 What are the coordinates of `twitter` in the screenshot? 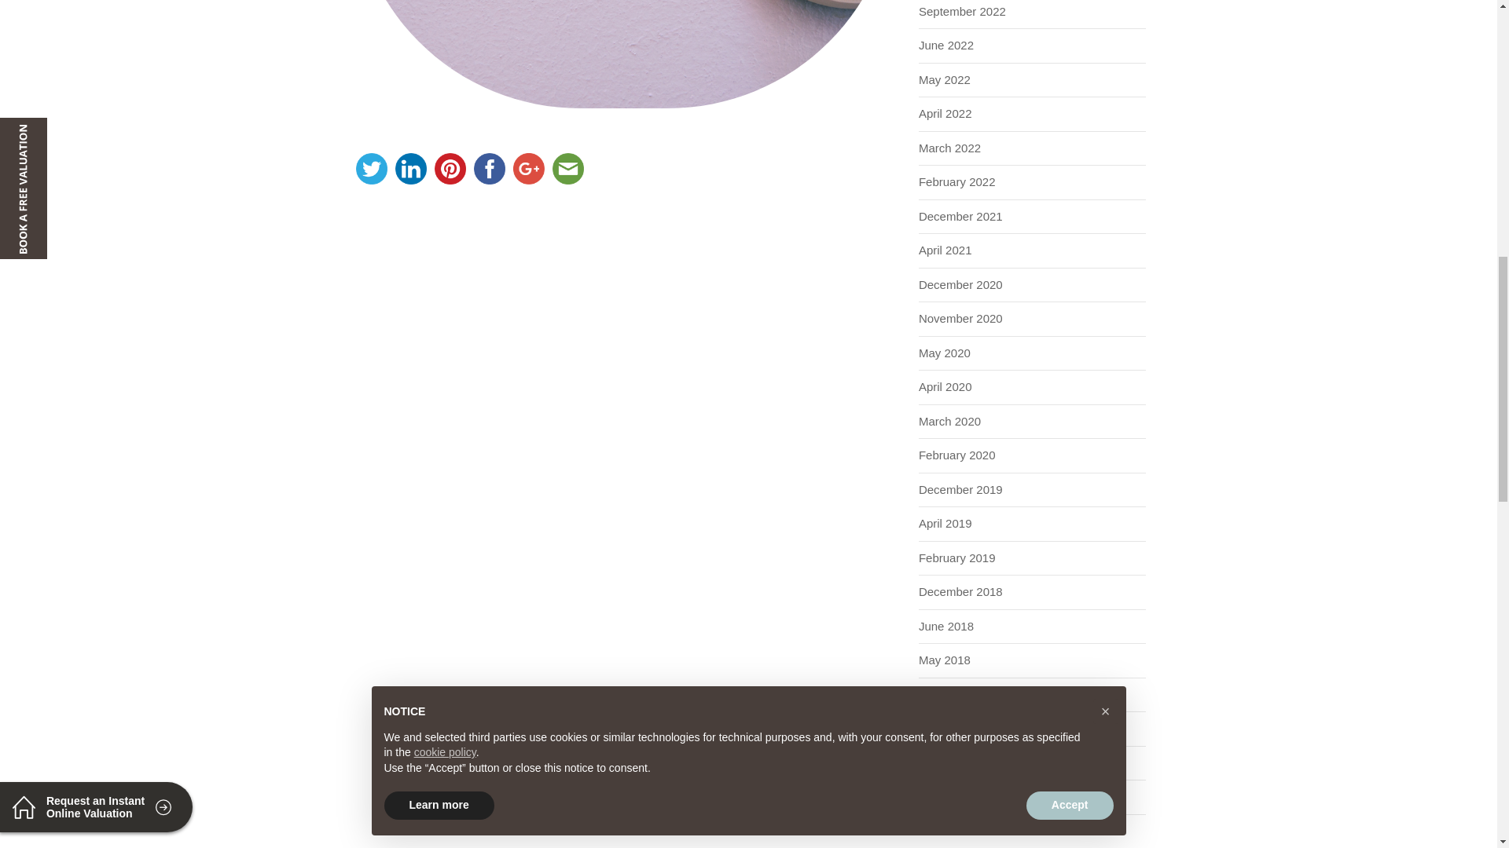 It's located at (371, 168).